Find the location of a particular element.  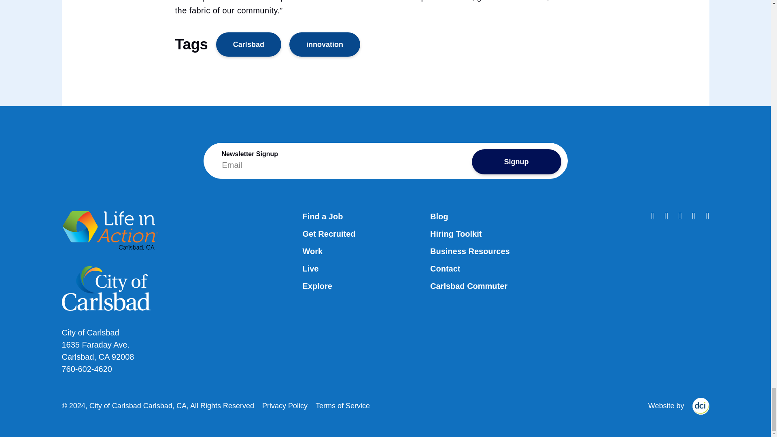

Business Resources is located at coordinates (470, 252).